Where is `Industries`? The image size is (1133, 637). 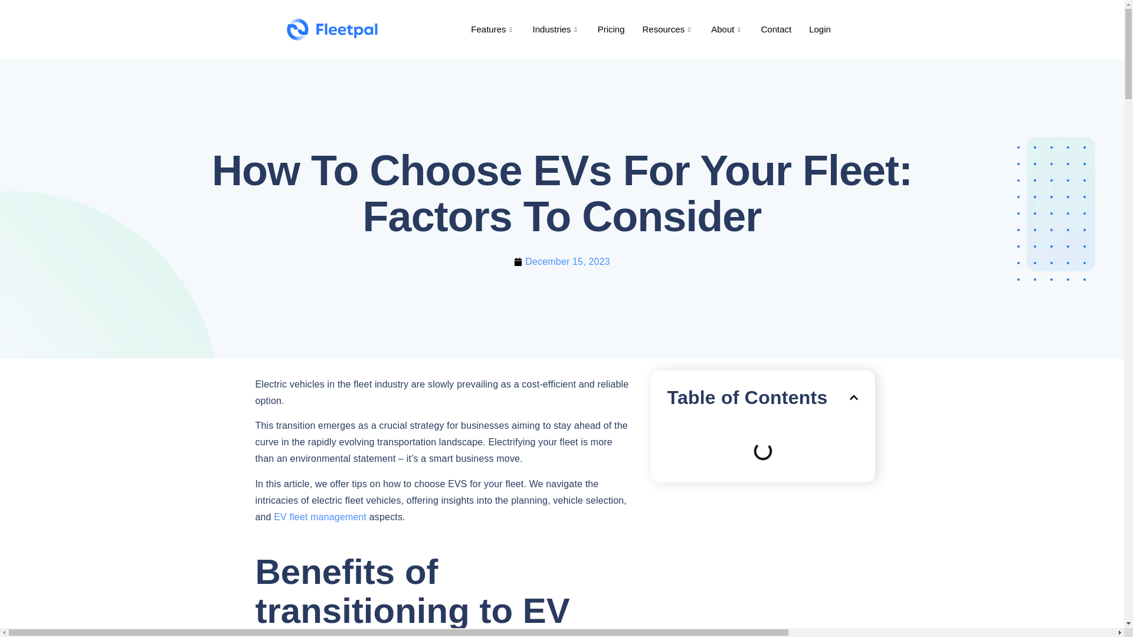 Industries is located at coordinates (556, 29).